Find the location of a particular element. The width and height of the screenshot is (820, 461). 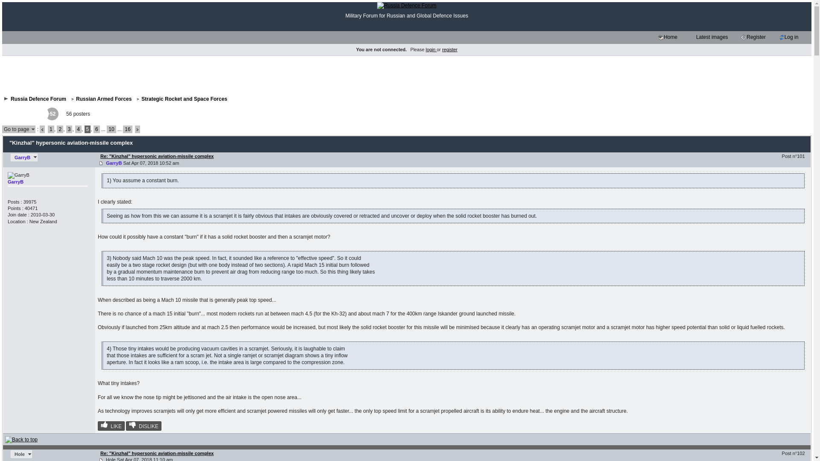

login is located at coordinates (431, 50).